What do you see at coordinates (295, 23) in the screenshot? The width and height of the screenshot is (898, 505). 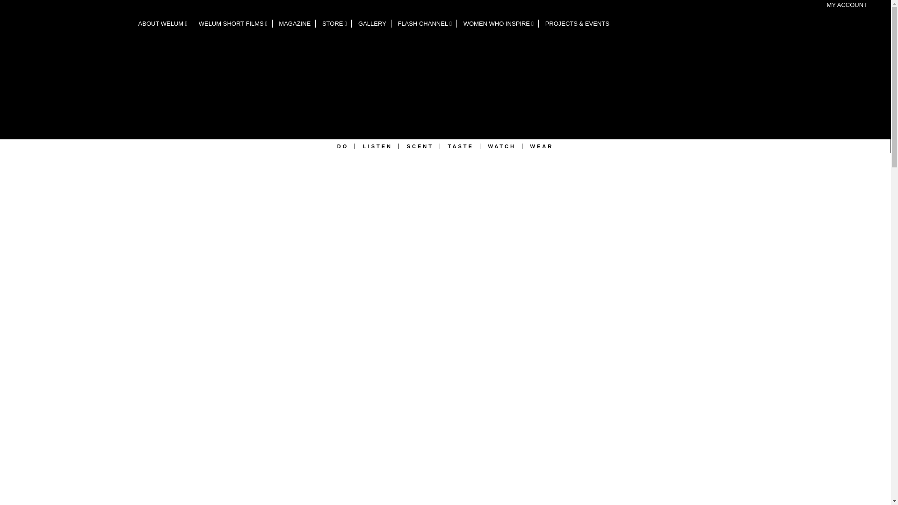 I see `Magazine` at bounding box center [295, 23].